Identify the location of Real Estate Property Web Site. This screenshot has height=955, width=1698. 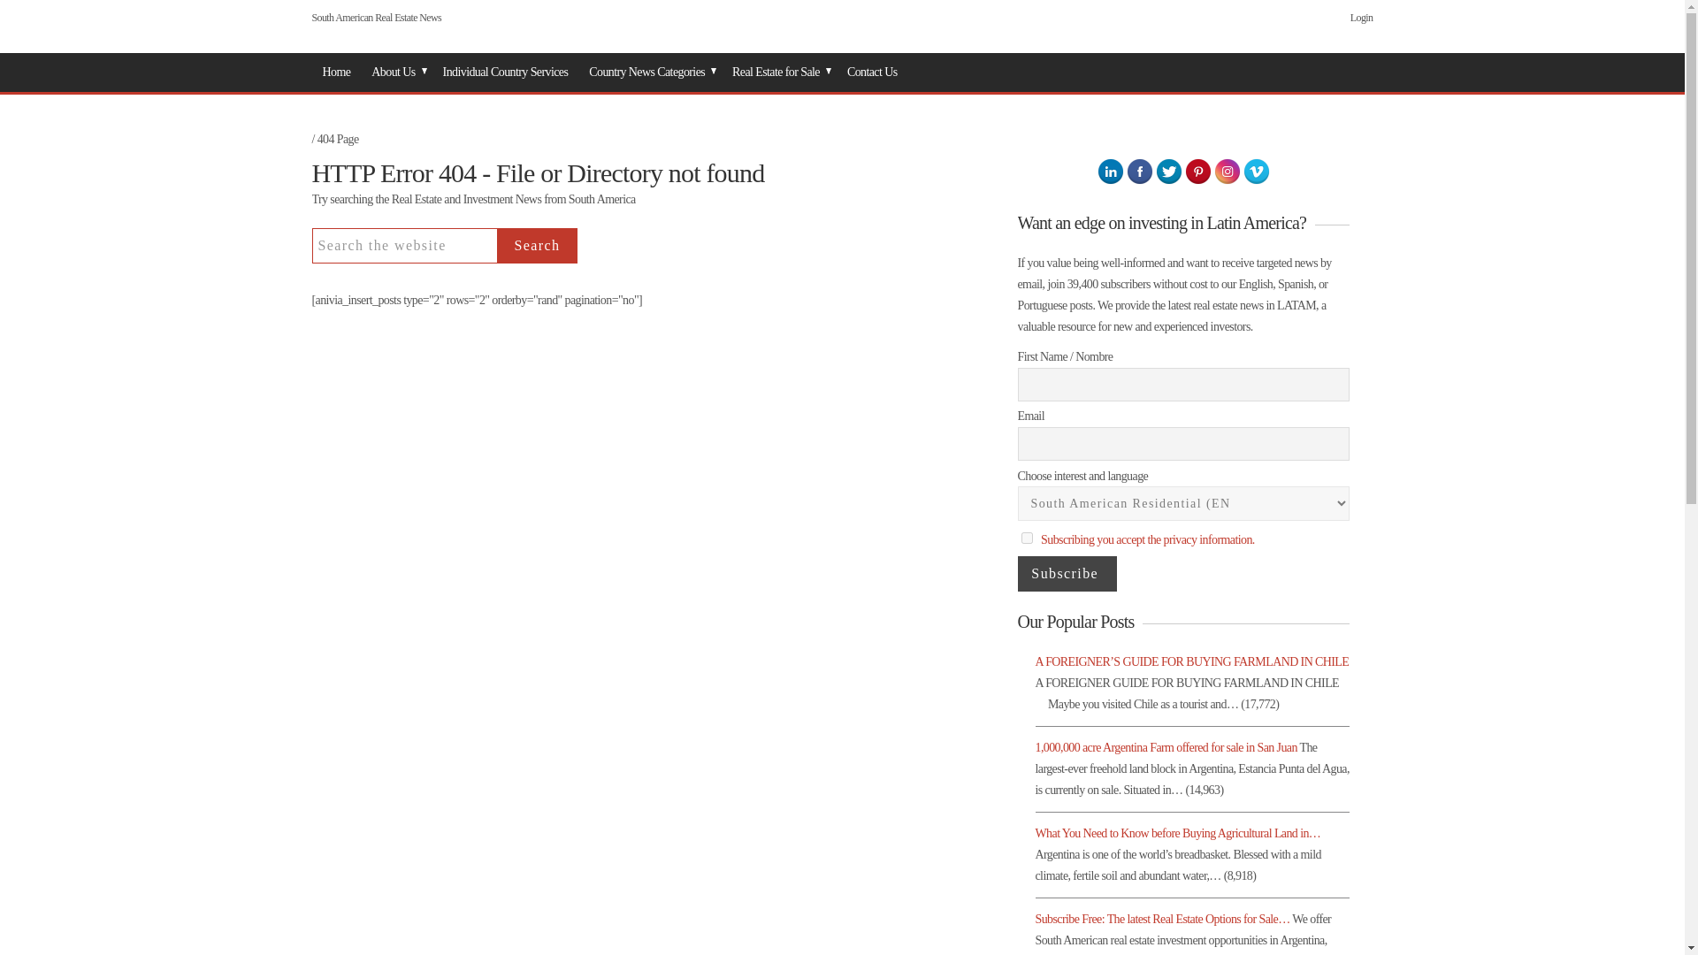
(779, 73).